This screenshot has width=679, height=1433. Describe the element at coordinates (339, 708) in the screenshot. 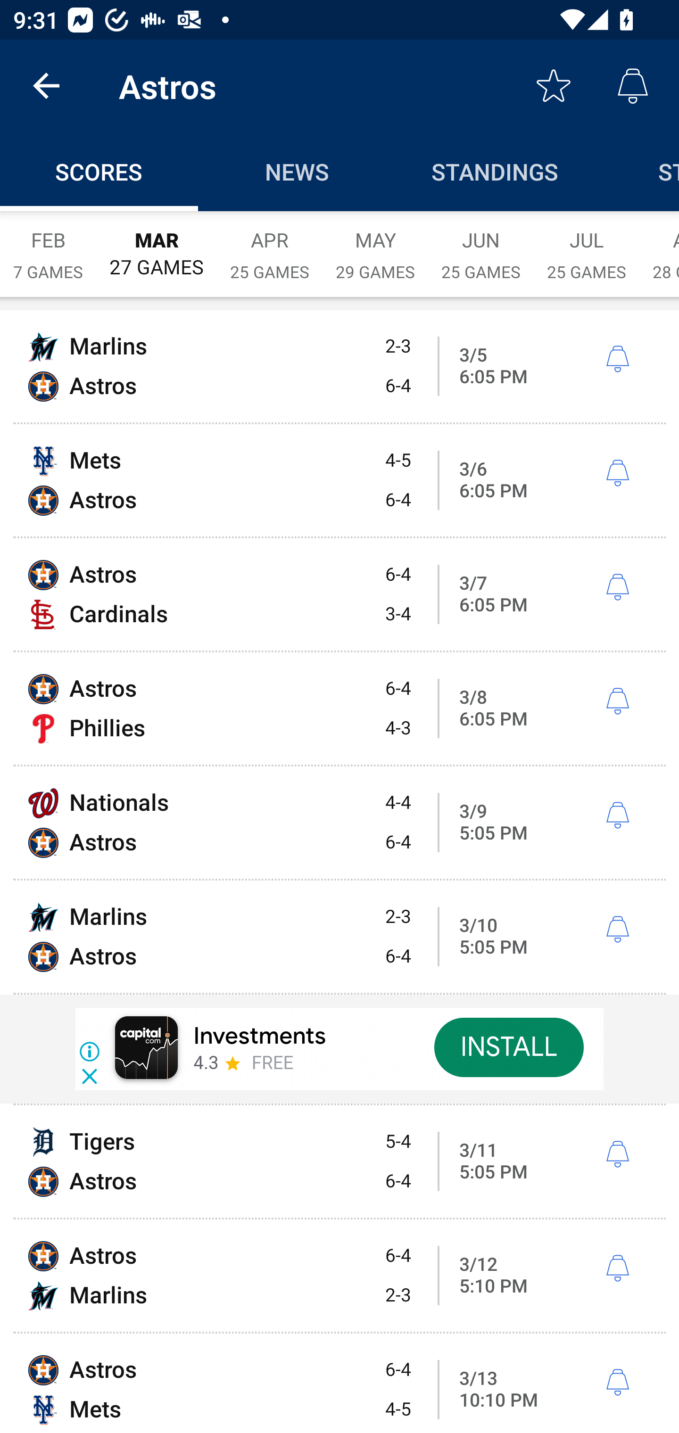

I see `Astros 6-4 Phillies 4-3 3/8 6:05 PM í` at that location.